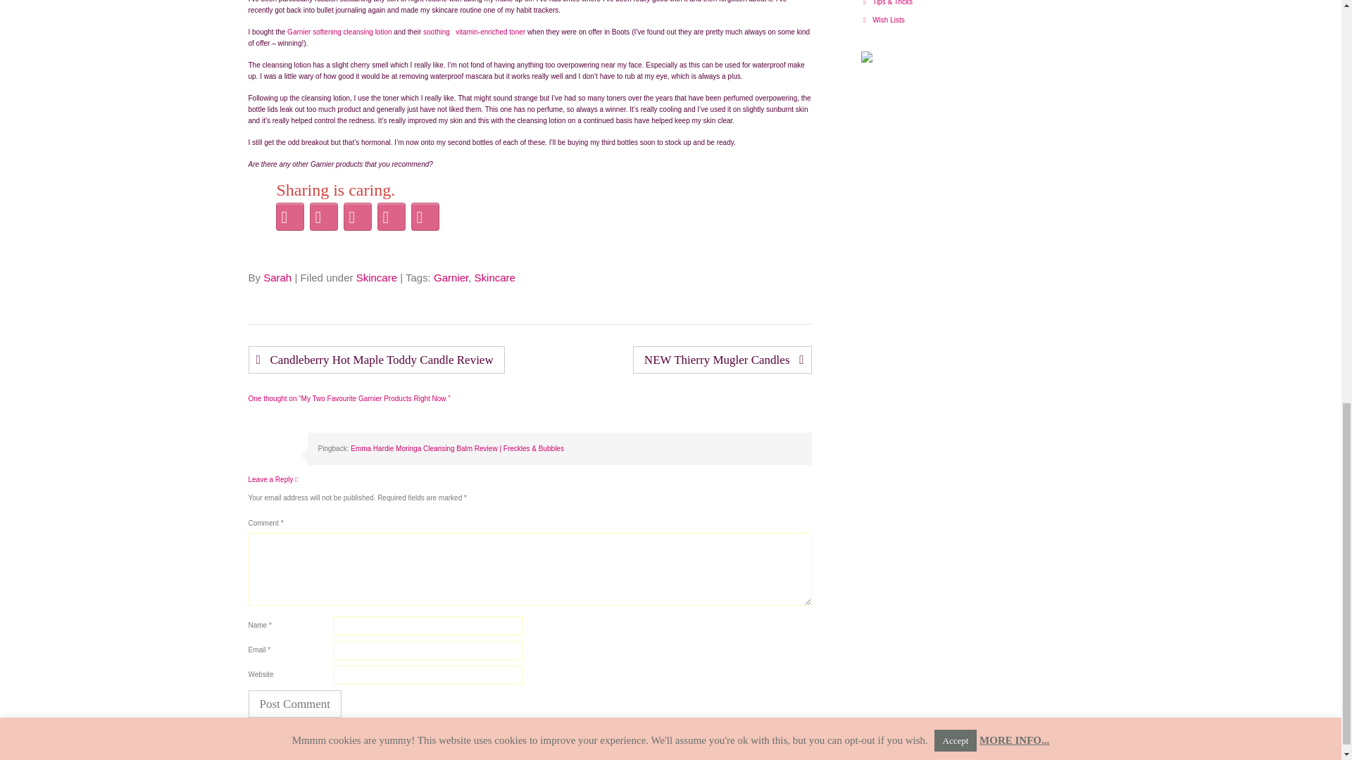 This screenshot has height=760, width=1352. Describe the element at coordinates (339, 31) in the screenshot. I see `Garnier softening cleansing lotion` at that location.